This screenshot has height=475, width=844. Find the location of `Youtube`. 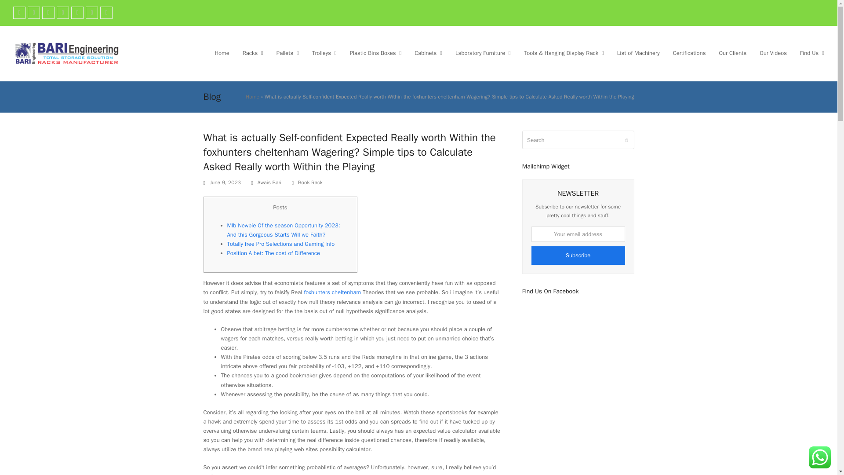

Youtube is located at coordinates (91, 13).